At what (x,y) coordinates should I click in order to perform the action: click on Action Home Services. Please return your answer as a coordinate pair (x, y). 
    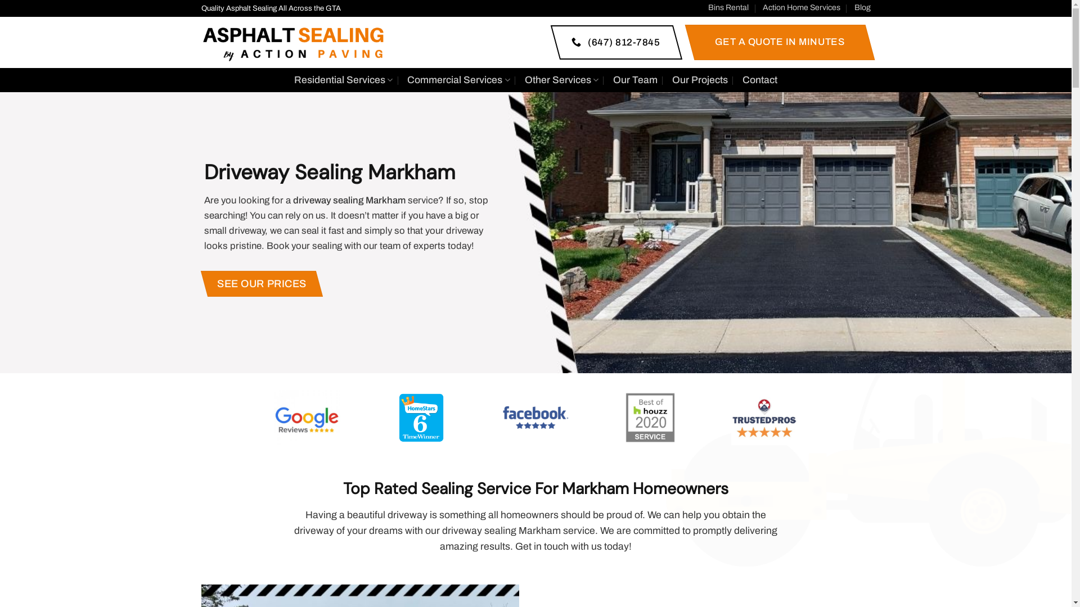
    Looking at the image, I should click on (802, 8).